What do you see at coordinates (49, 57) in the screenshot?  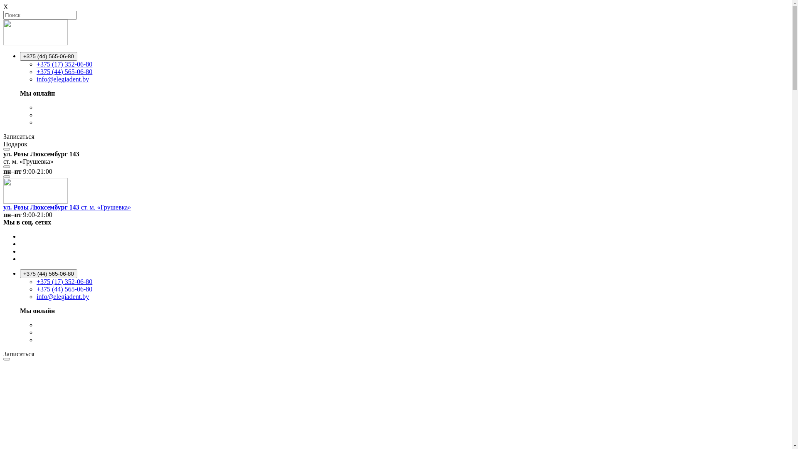 I see `+375 (44) 565-06-80` at bounding box center [49, 57].